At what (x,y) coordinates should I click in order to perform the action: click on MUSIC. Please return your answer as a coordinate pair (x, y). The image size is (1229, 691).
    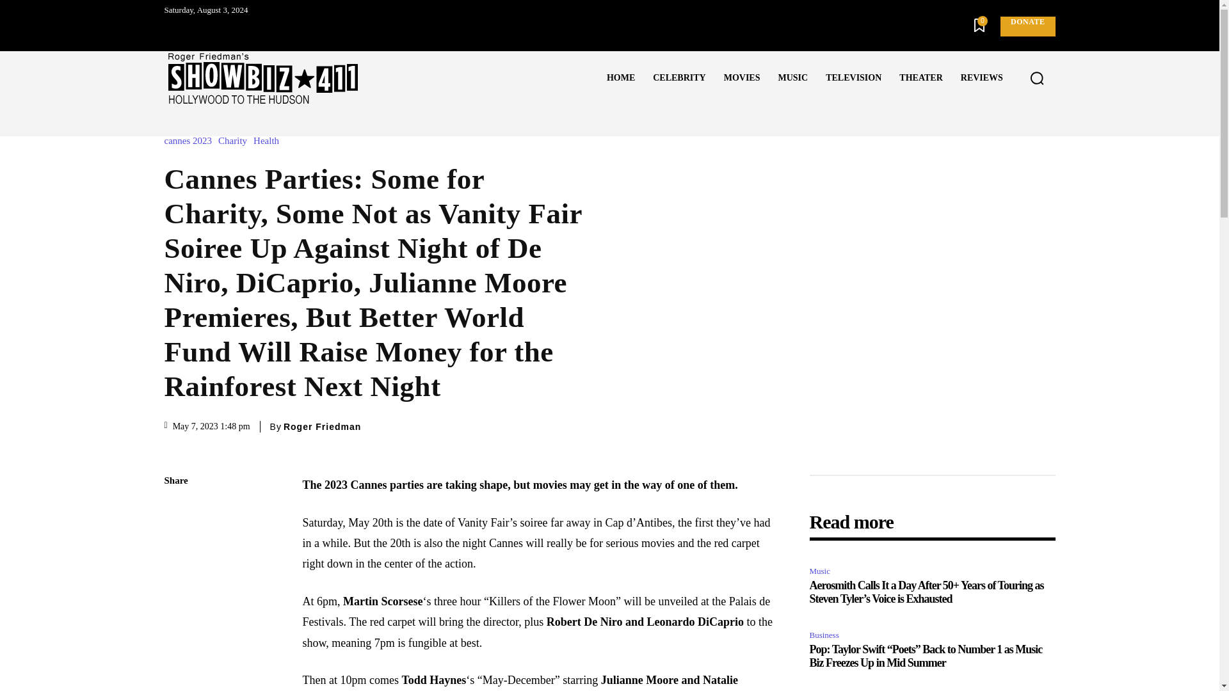
    Looking at the image, I should click on (792, 78).